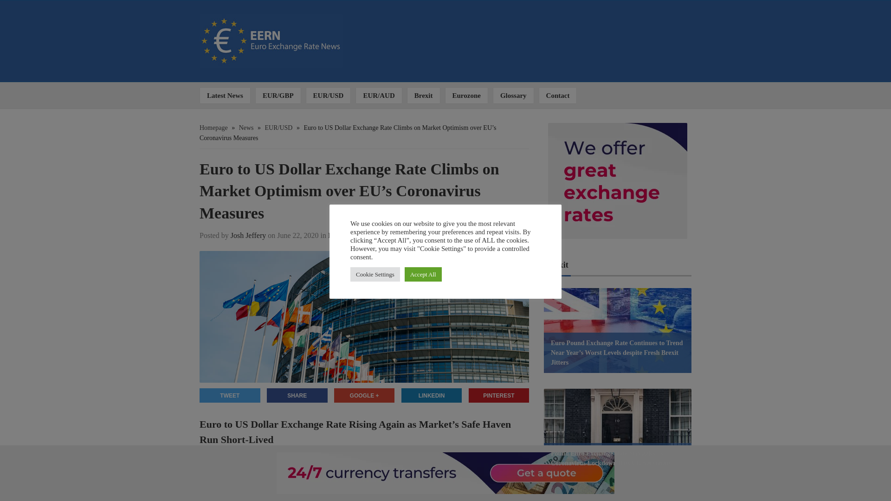  What do you see at coordinates (342, 482) in the screenshot?
I see `safe haven demand` at bounding box center [342, 482].